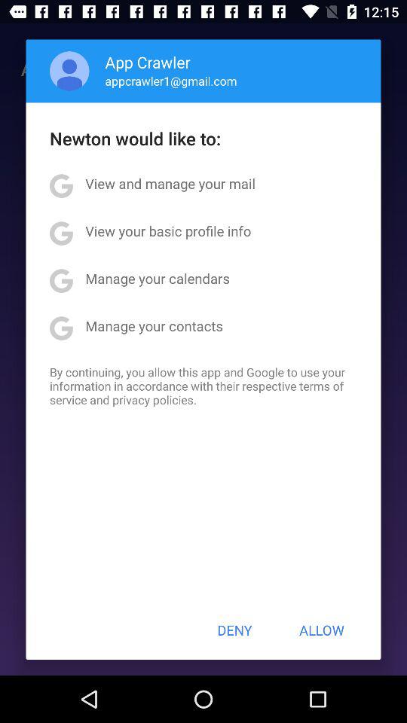  I want to click on turn on the app above the appcrawler1@gmail.com, so click(148, 62).